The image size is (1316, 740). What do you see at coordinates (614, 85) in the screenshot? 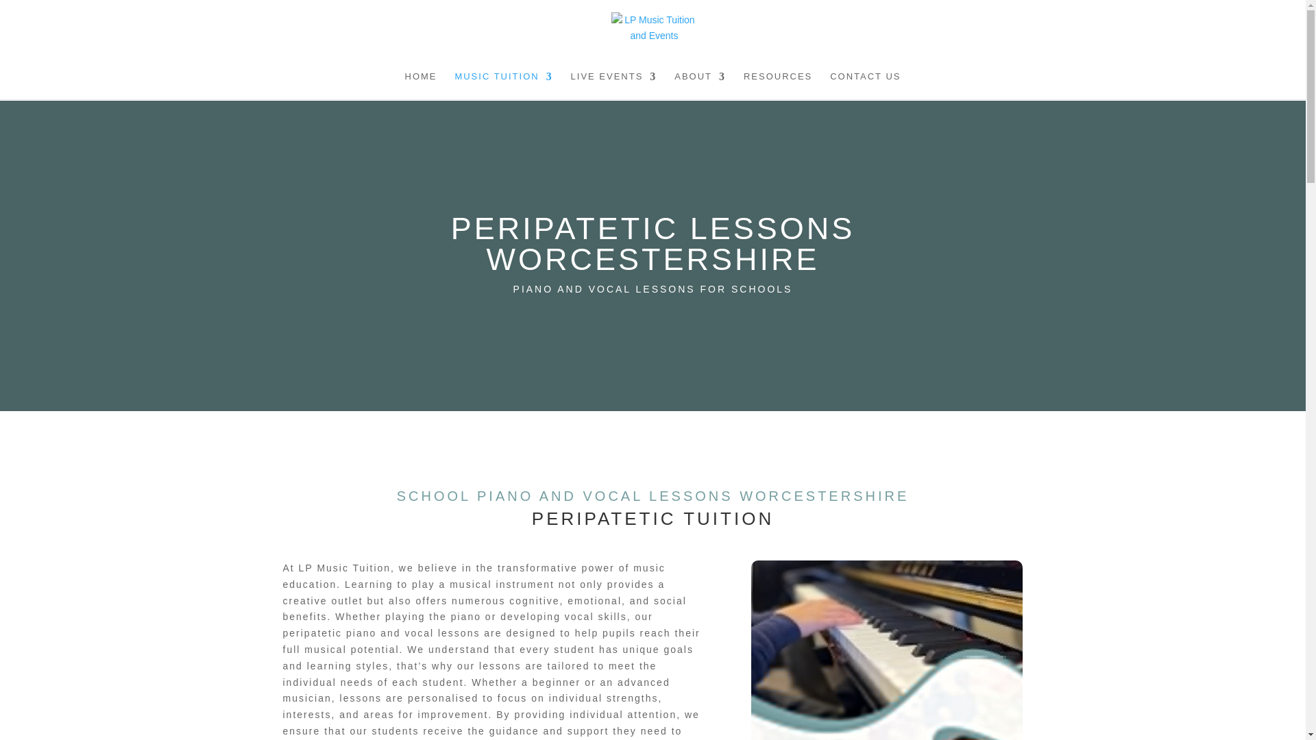
I see `LIVE EVENTS` at bounding box center [614, 85].